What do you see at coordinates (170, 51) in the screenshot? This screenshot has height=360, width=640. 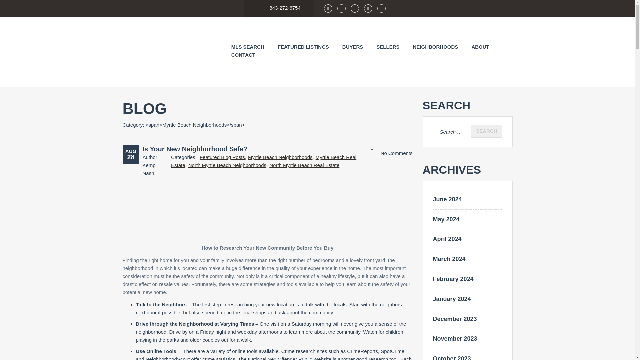 I see `Century 21 Coastal Lifestyles` at bounding box center [170, 51].